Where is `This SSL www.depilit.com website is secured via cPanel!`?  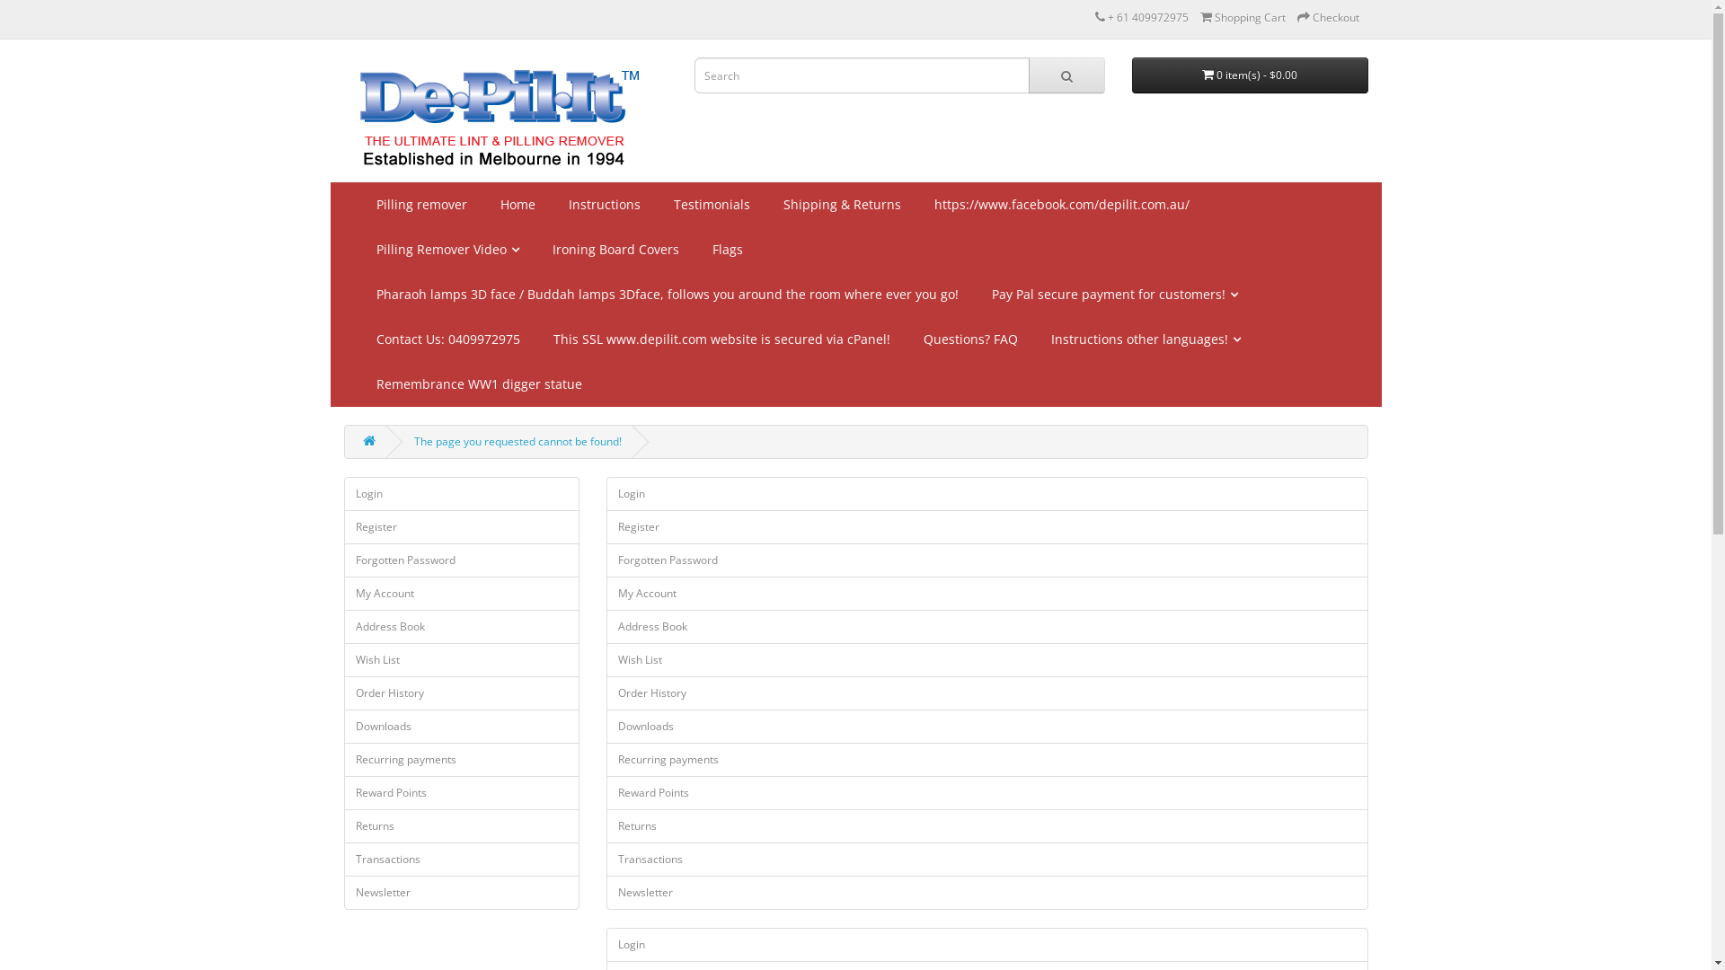 This SSL www.depilit.com website is secured via cPanel! is located at coordinates (719, 339).